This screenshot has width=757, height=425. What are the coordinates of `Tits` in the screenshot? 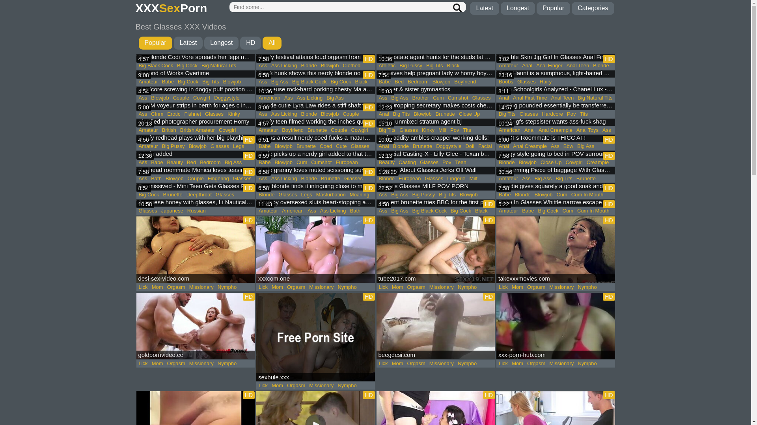 It's located at (584, 114).